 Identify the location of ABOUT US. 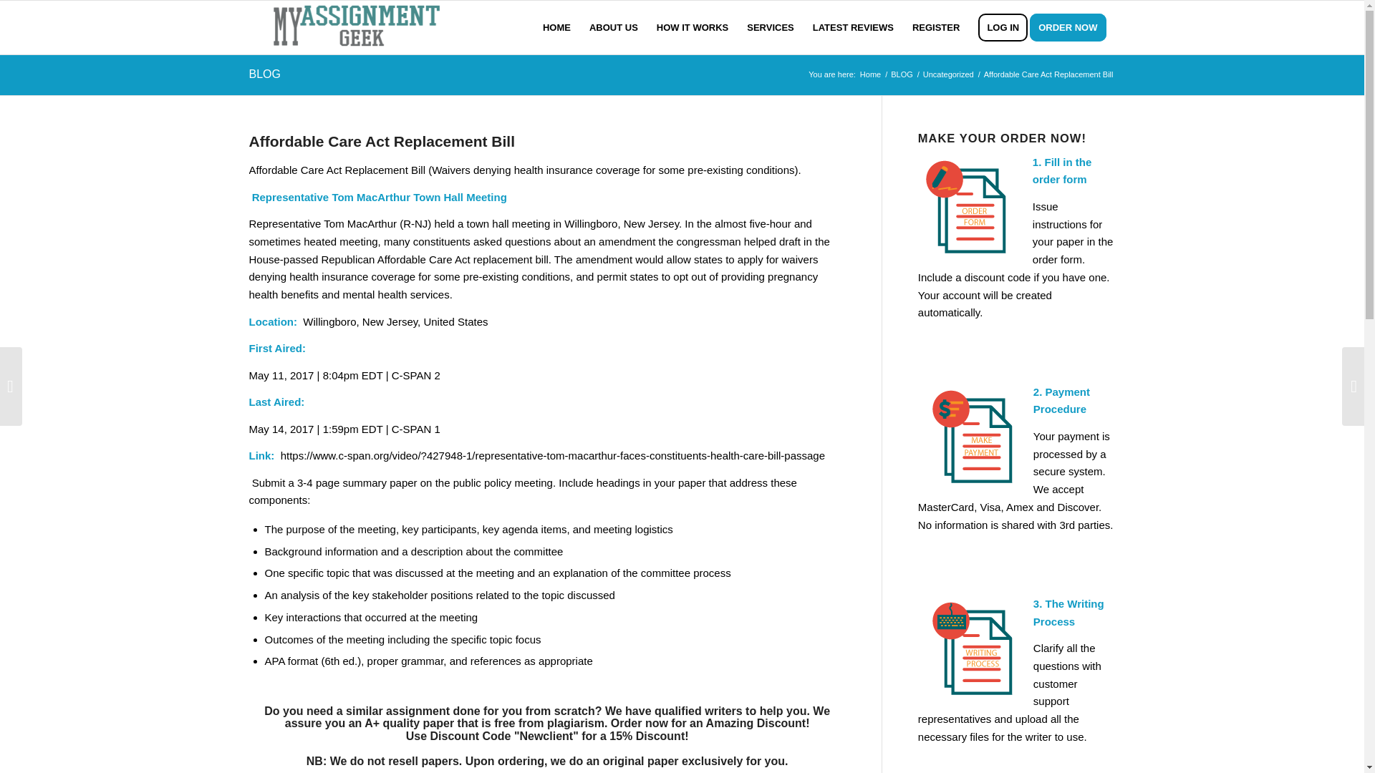
(614, 27).